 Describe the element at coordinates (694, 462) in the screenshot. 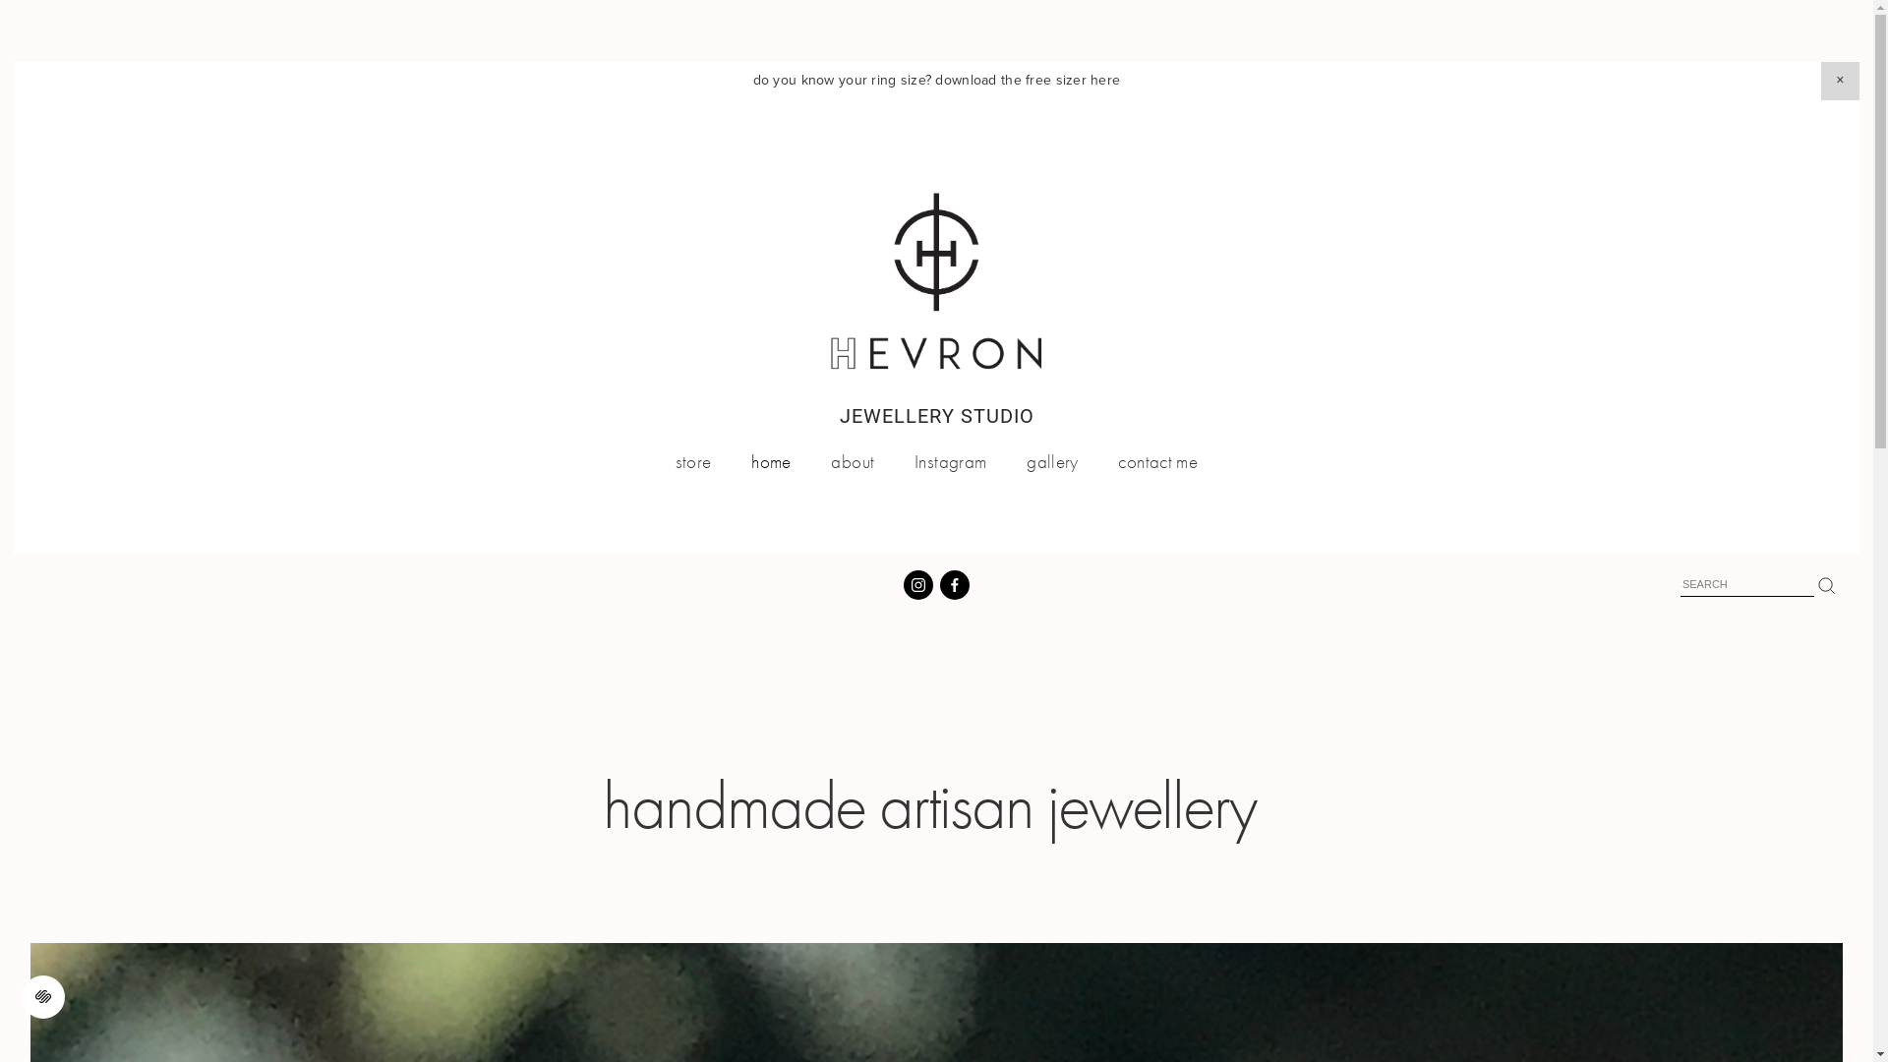

I see `store` at that location.